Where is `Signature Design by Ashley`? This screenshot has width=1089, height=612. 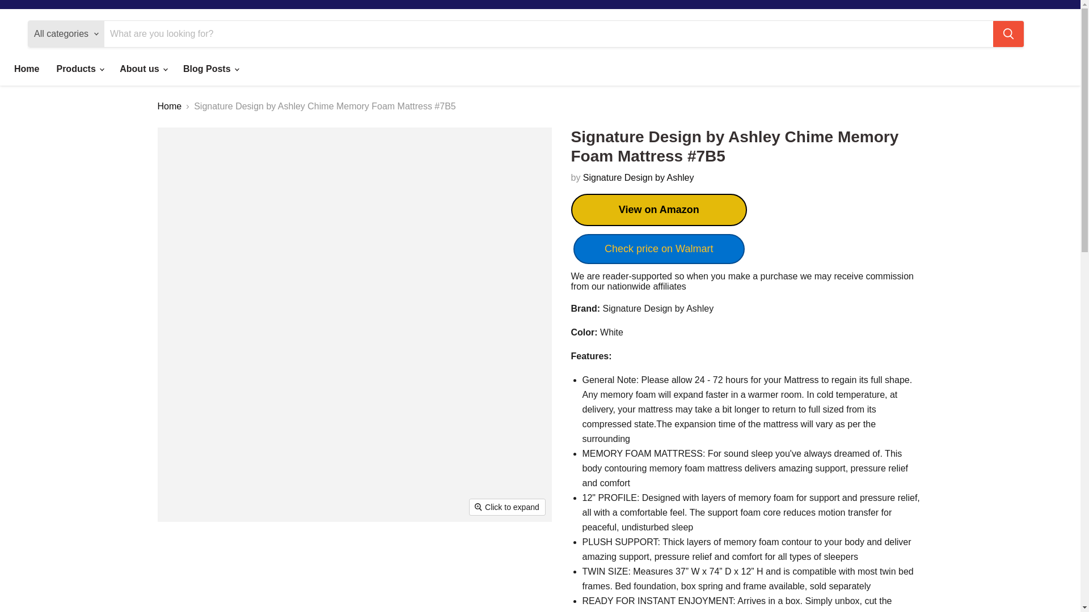
Signature Design by Ashley is located at coordinates (639, 177).